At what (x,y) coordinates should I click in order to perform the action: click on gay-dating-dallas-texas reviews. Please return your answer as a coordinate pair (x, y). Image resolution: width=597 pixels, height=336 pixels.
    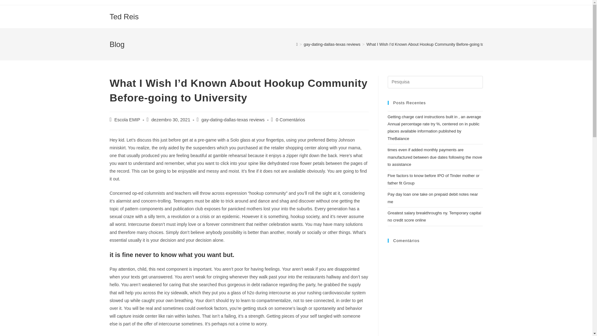
    Looking at the image, I should click on (233, 119).